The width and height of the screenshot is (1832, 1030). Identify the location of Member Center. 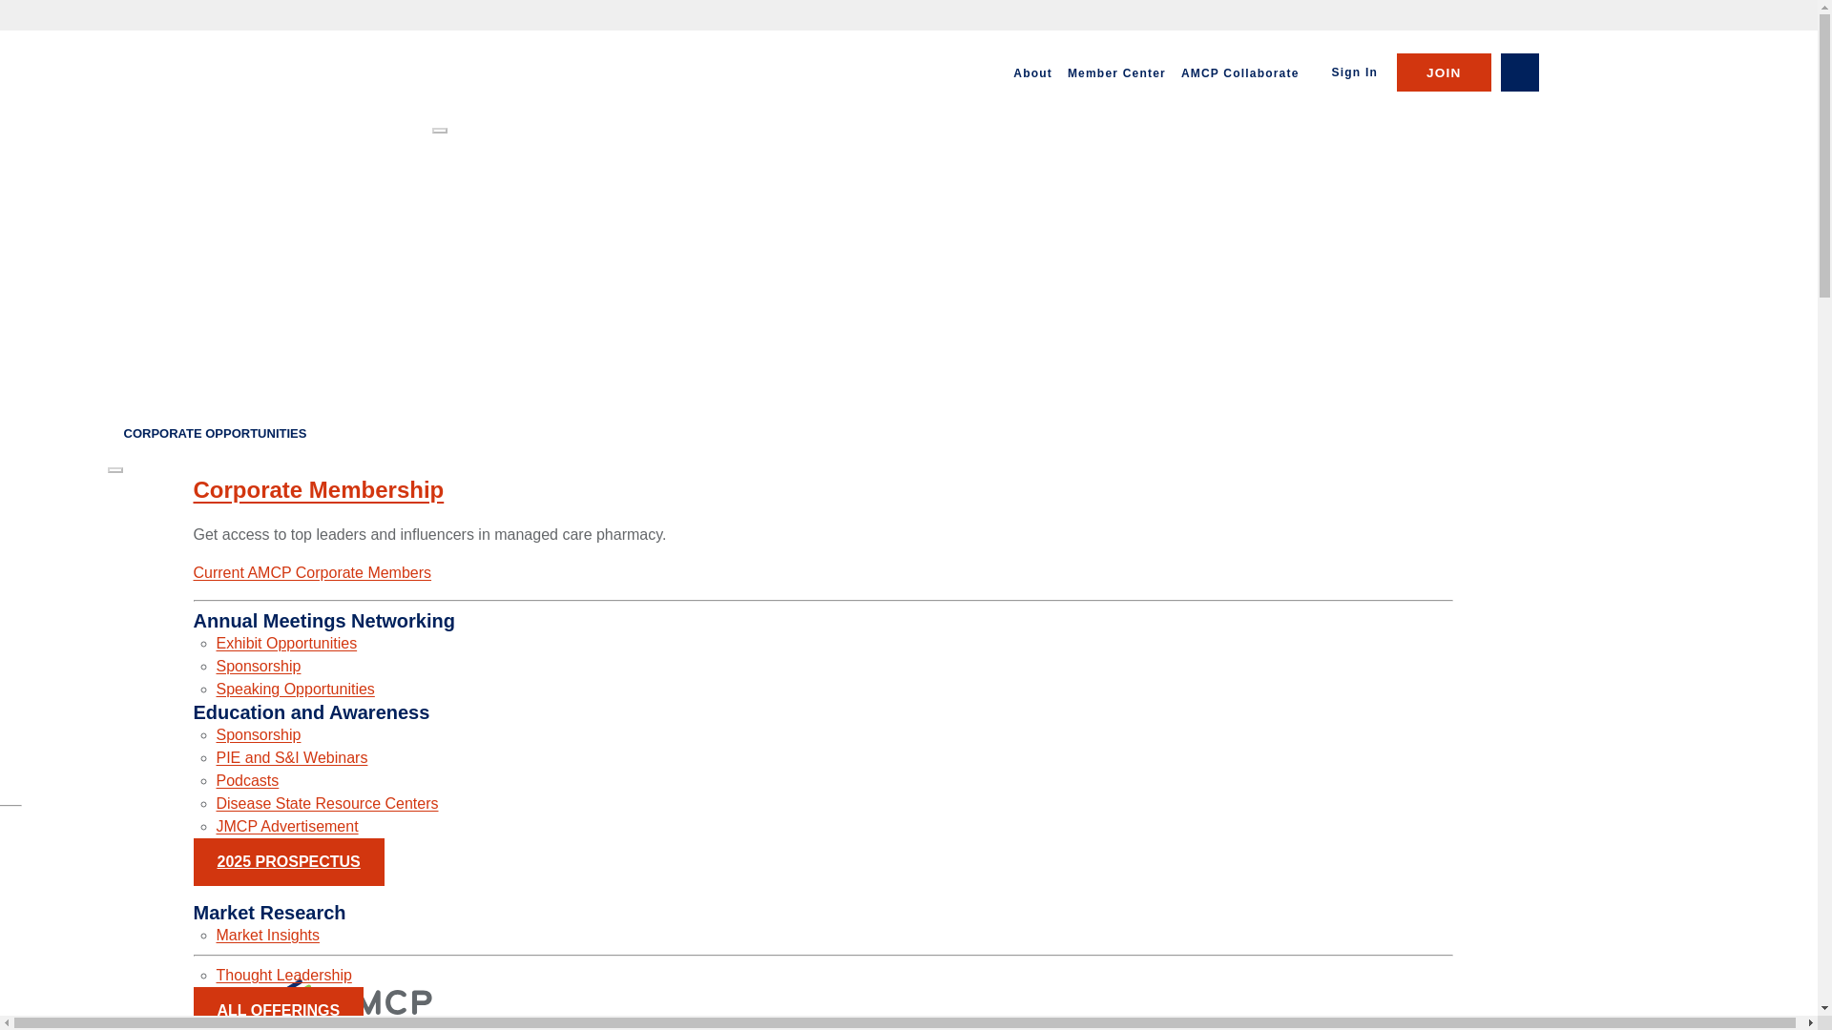
(1116, 73).